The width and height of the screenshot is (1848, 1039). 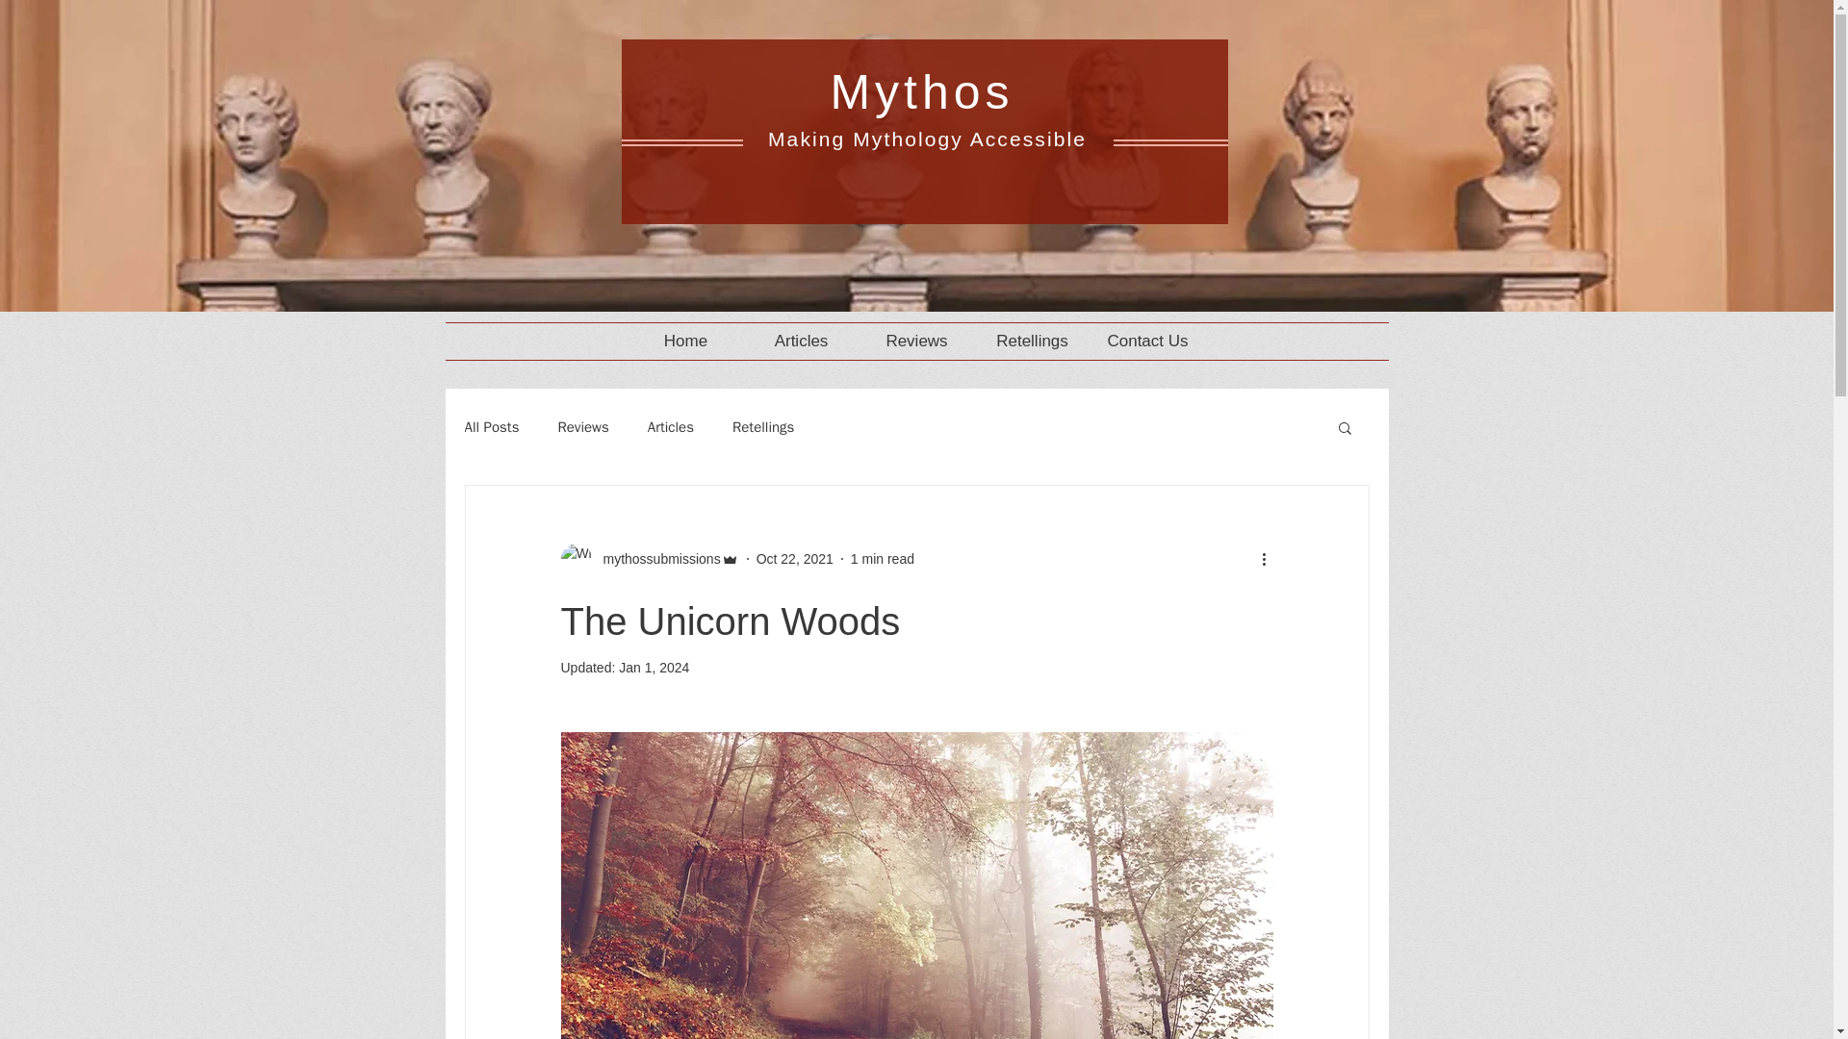 What do you see at coordinates (685, 341) in the screenshot?
I see `Home` at bounding box center [685, 341].